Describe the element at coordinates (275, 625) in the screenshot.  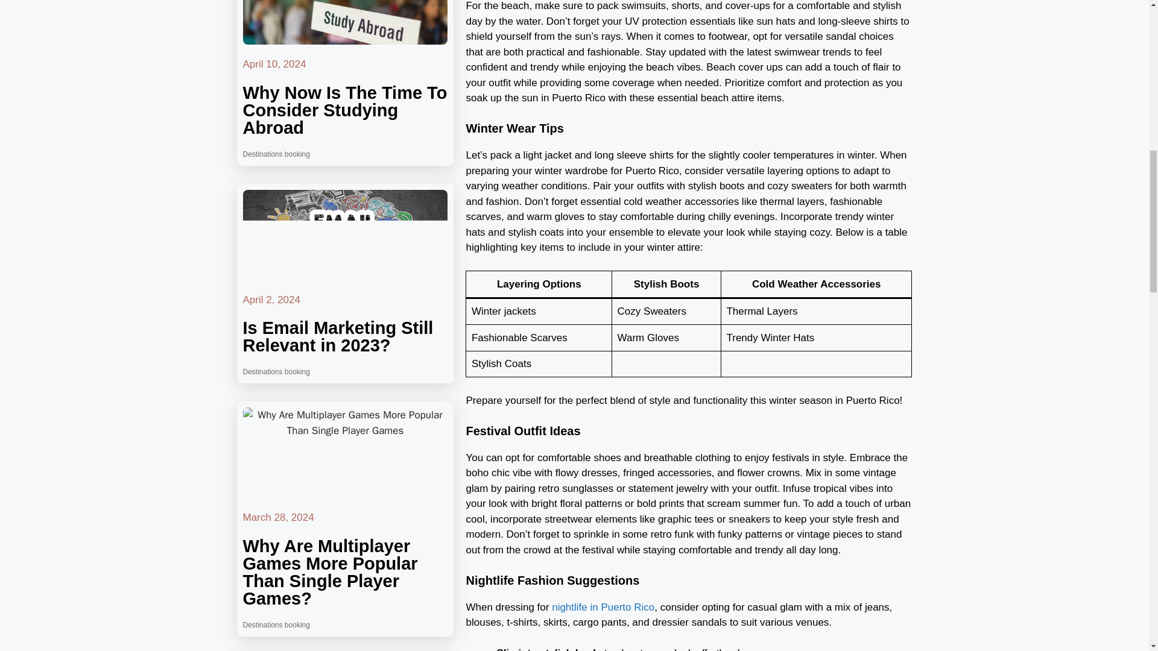
I see `Destinations booking` at that location.